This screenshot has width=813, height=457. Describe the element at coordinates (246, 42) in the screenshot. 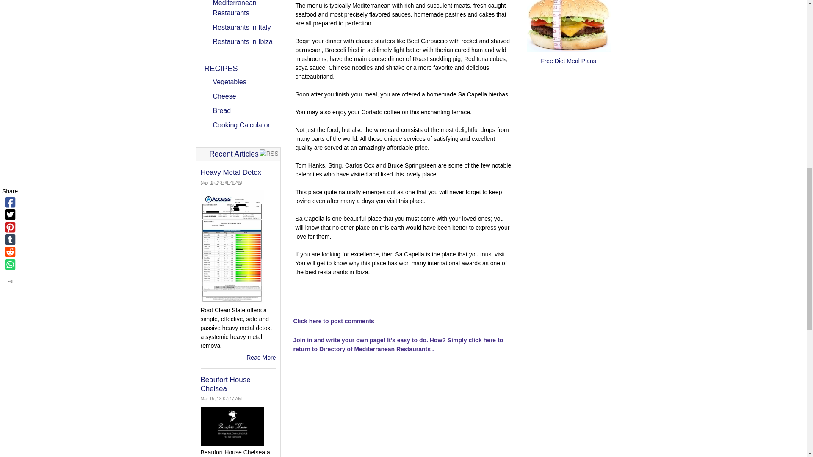

I see `Restaurants in Ibiza` at that location.